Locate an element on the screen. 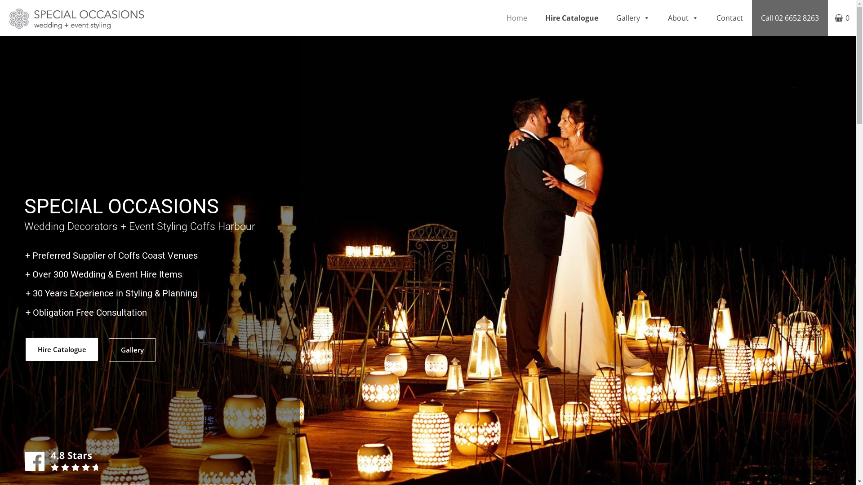 This screenshot has width=863, height=485. Gallery is located at coordinates (633, 18).